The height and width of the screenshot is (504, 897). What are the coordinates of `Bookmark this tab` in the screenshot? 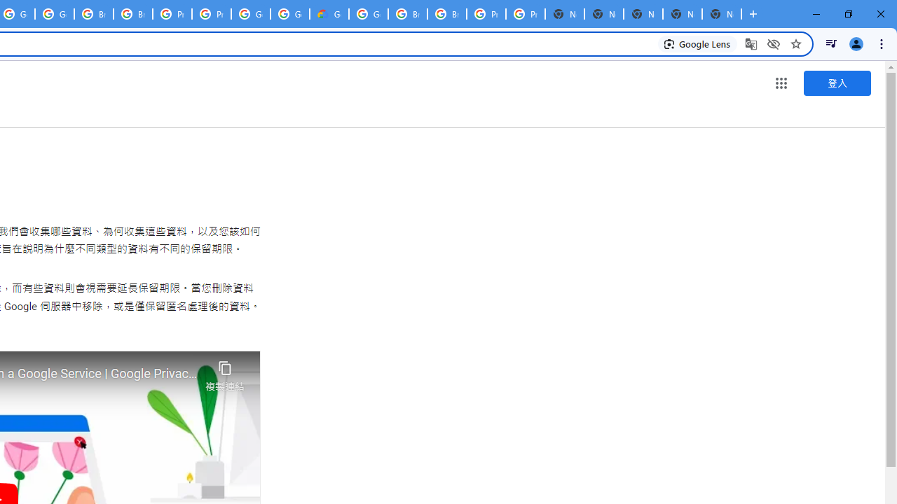 It's located at (796, 43).